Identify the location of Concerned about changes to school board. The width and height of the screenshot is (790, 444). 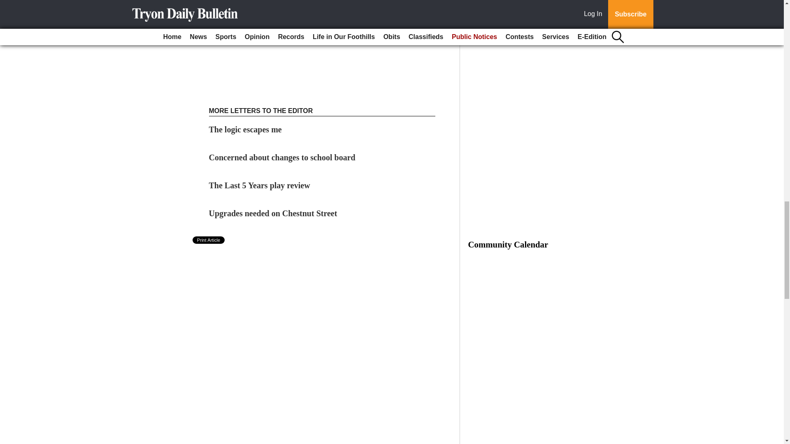
(282, 157).